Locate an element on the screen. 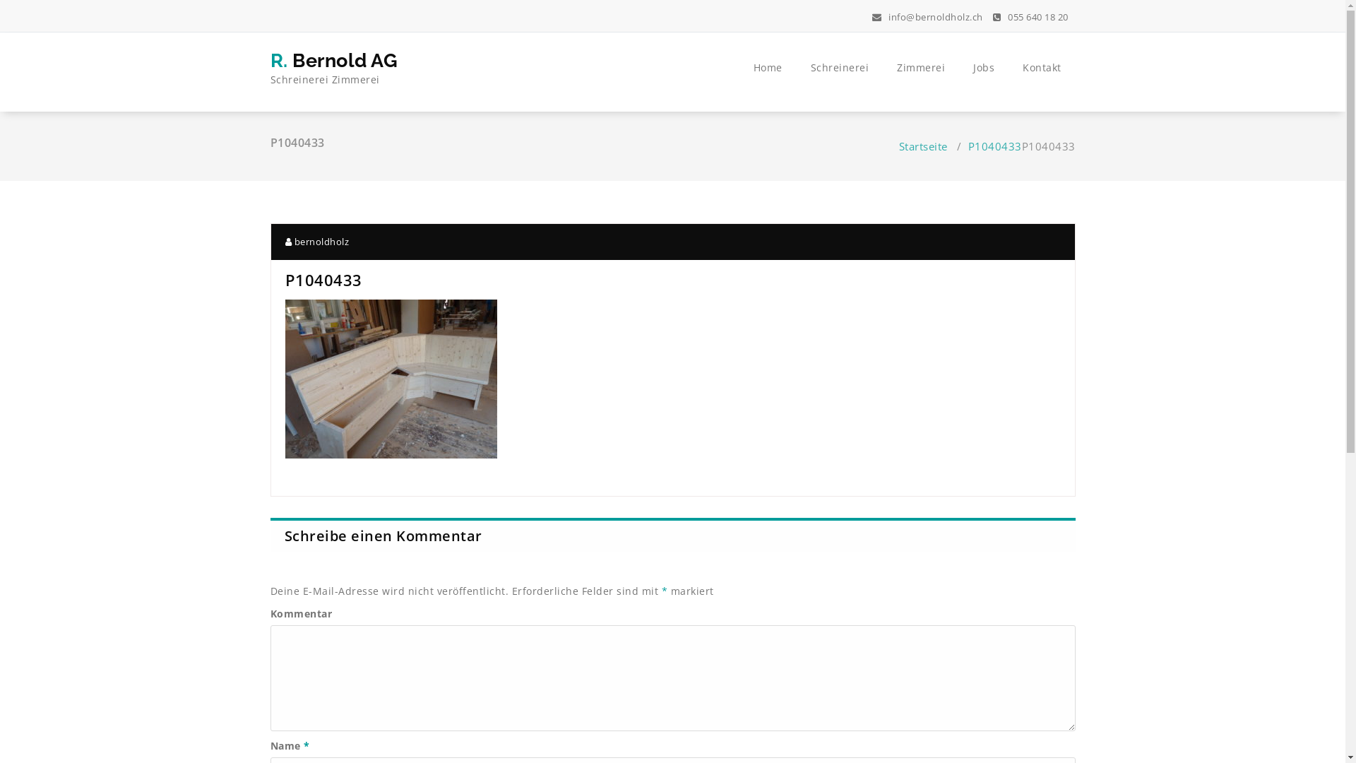 This screenshot has width=1356, height=763. bernoldholz is located at coordinates (318, 242).